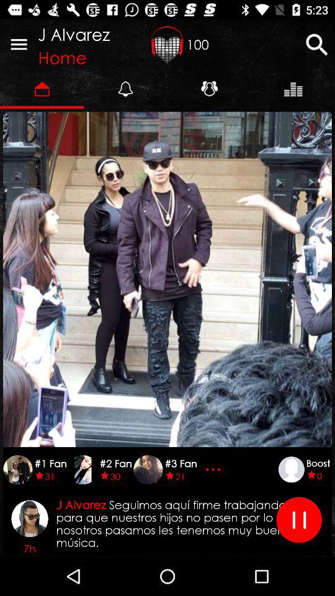 The image size is (335, 596). Describe the element at coordinates (167, 44) in the screenshot. I see `click icon next to the j alvarez` at that location.